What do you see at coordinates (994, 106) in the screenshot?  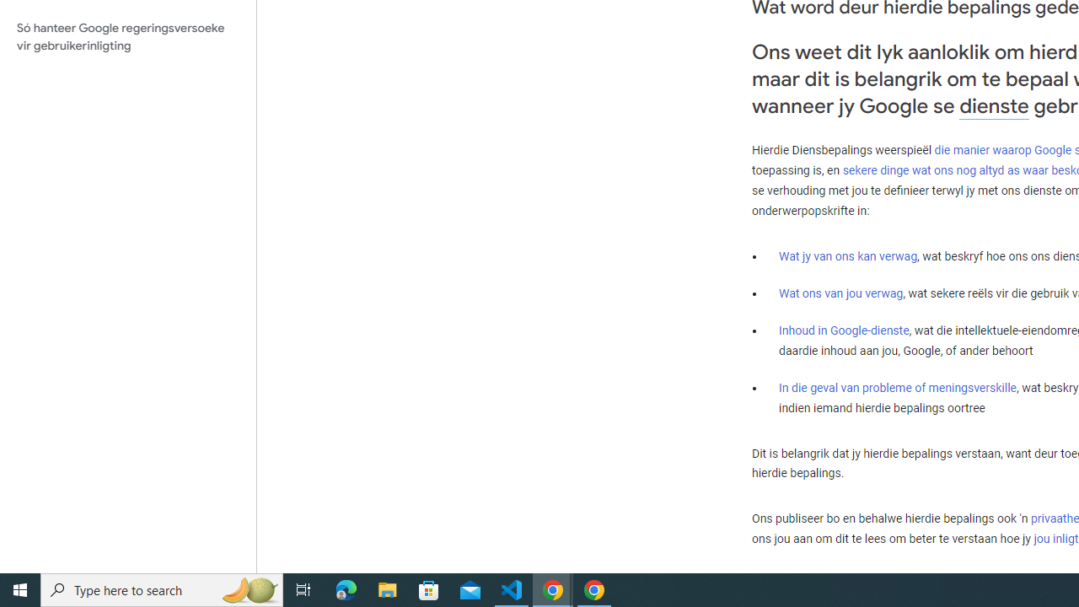 I see `dienste` at bounding box center [994, 106].